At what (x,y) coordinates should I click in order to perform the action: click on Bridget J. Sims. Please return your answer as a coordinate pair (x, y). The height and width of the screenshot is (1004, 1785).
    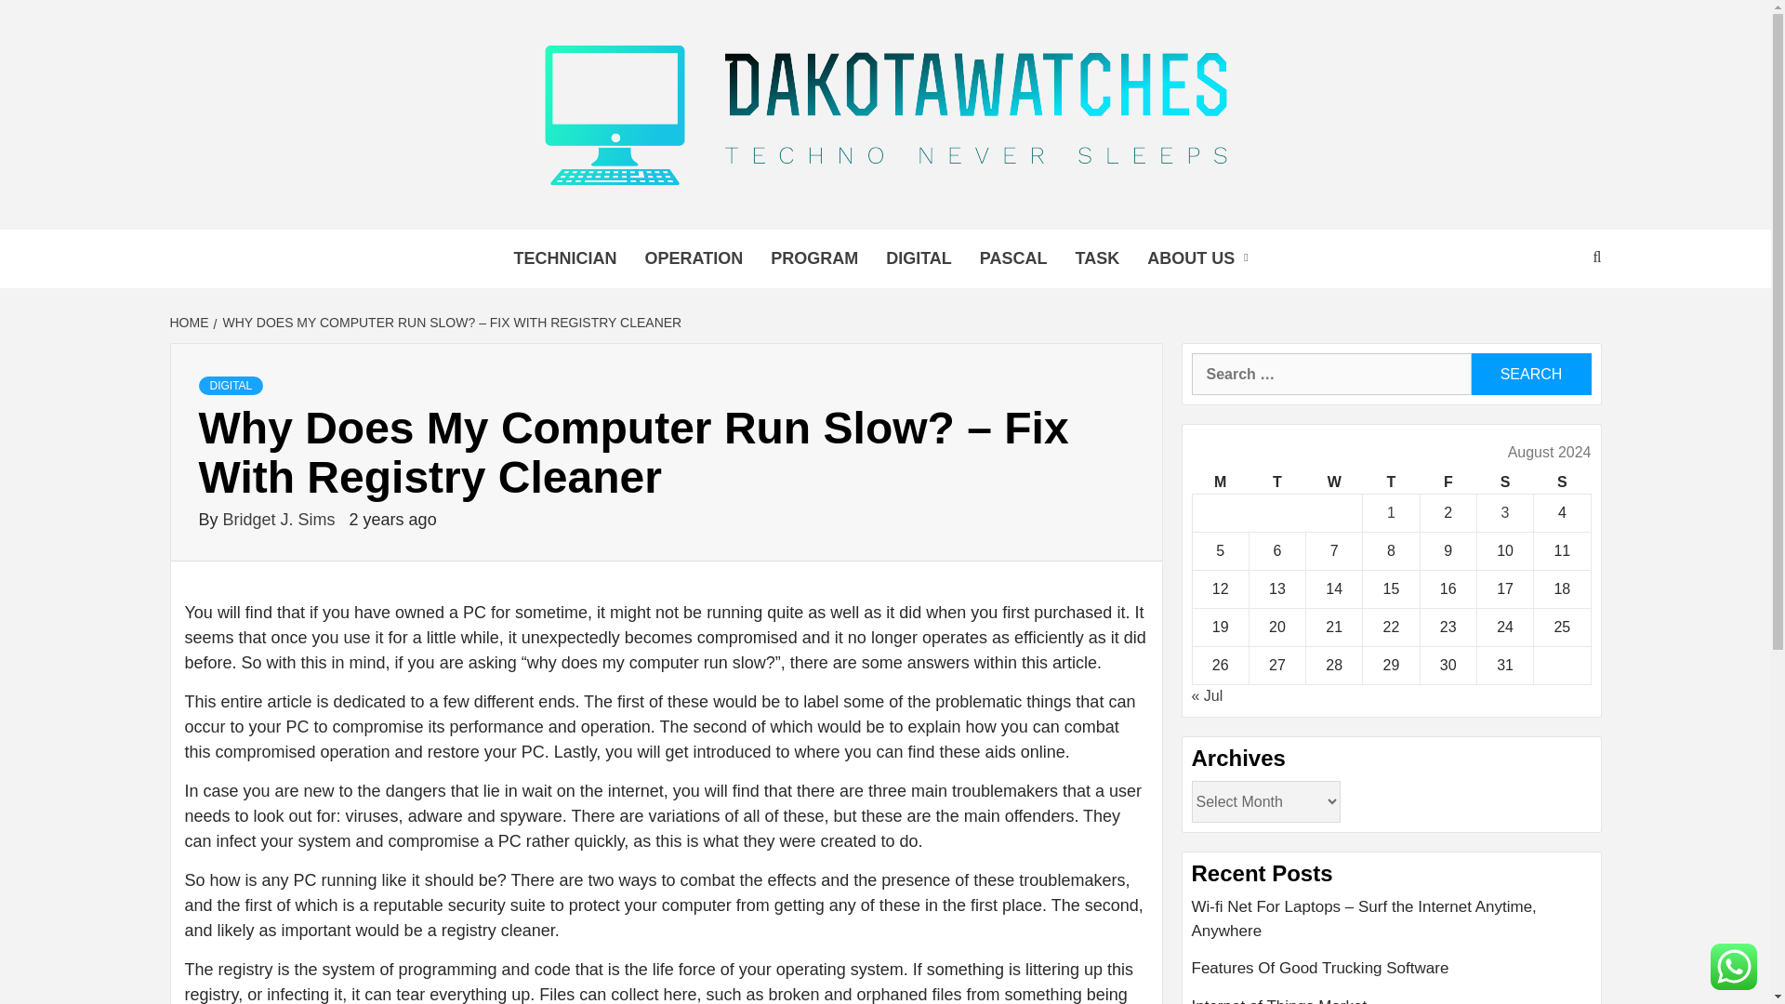
    Looking at the image, I should click on (282, 519).